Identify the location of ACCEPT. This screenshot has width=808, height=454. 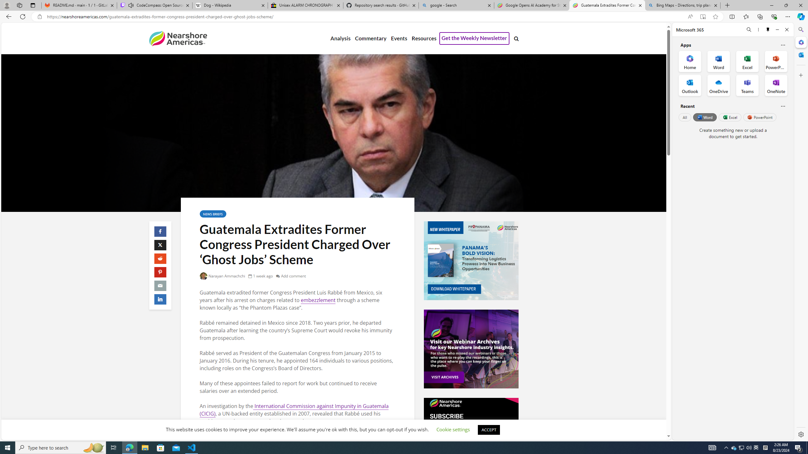
(489, 430).